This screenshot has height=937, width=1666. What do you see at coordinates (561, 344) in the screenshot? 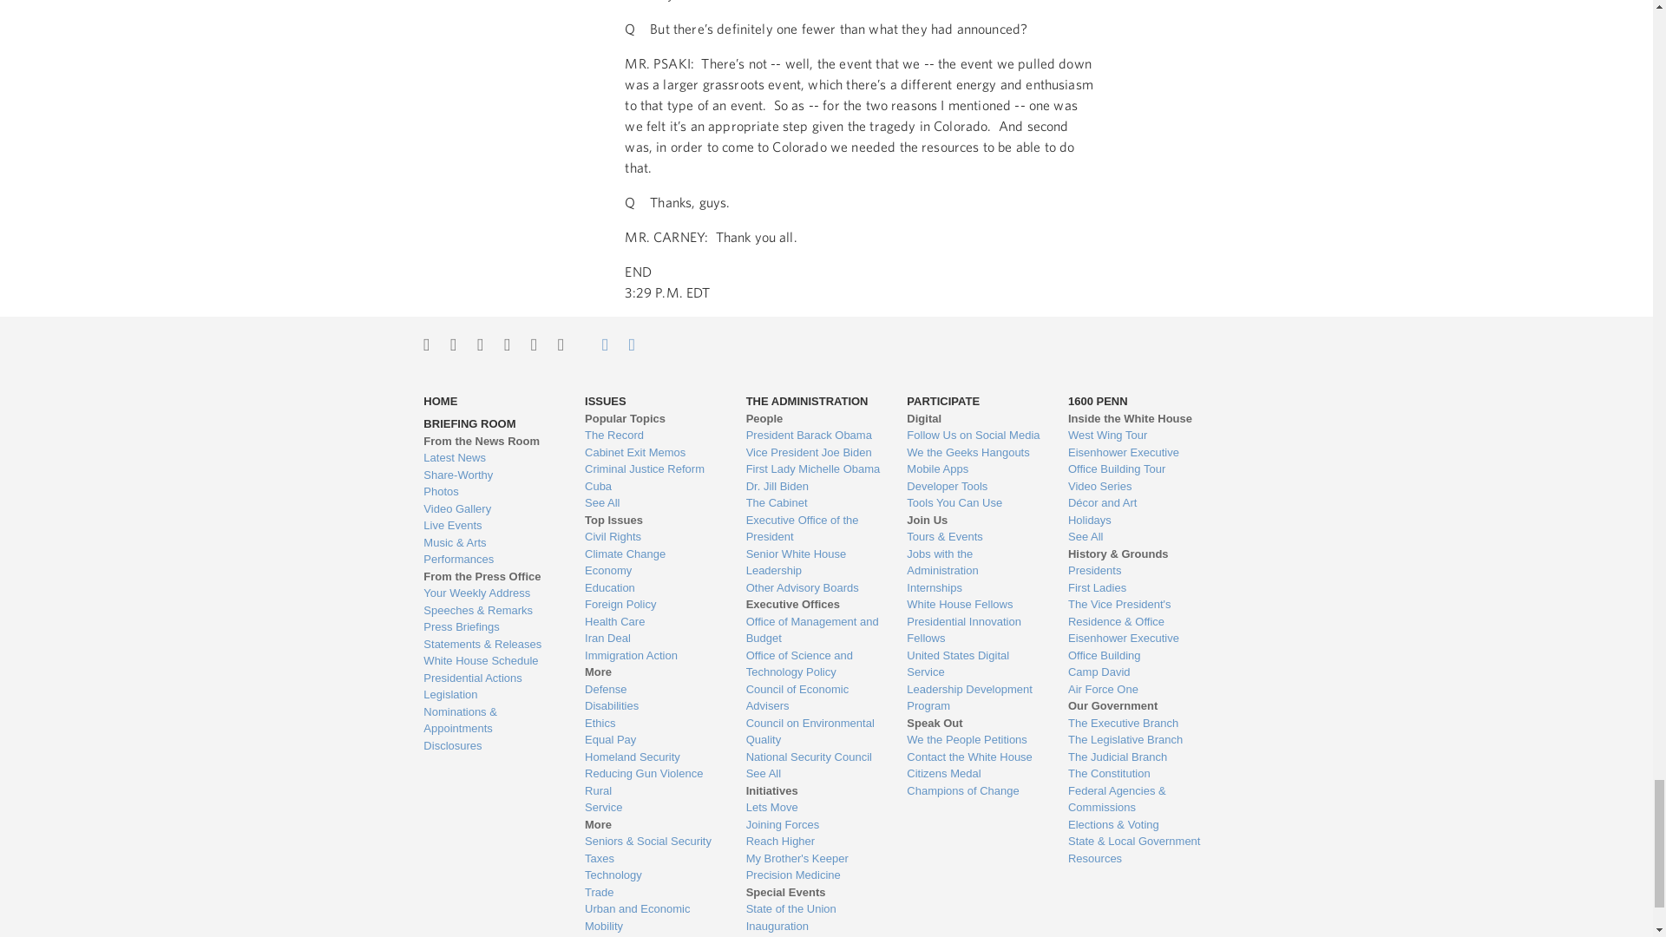
I see `More ways to engage with the Whitehouse.` at bounding box center [561, 344].